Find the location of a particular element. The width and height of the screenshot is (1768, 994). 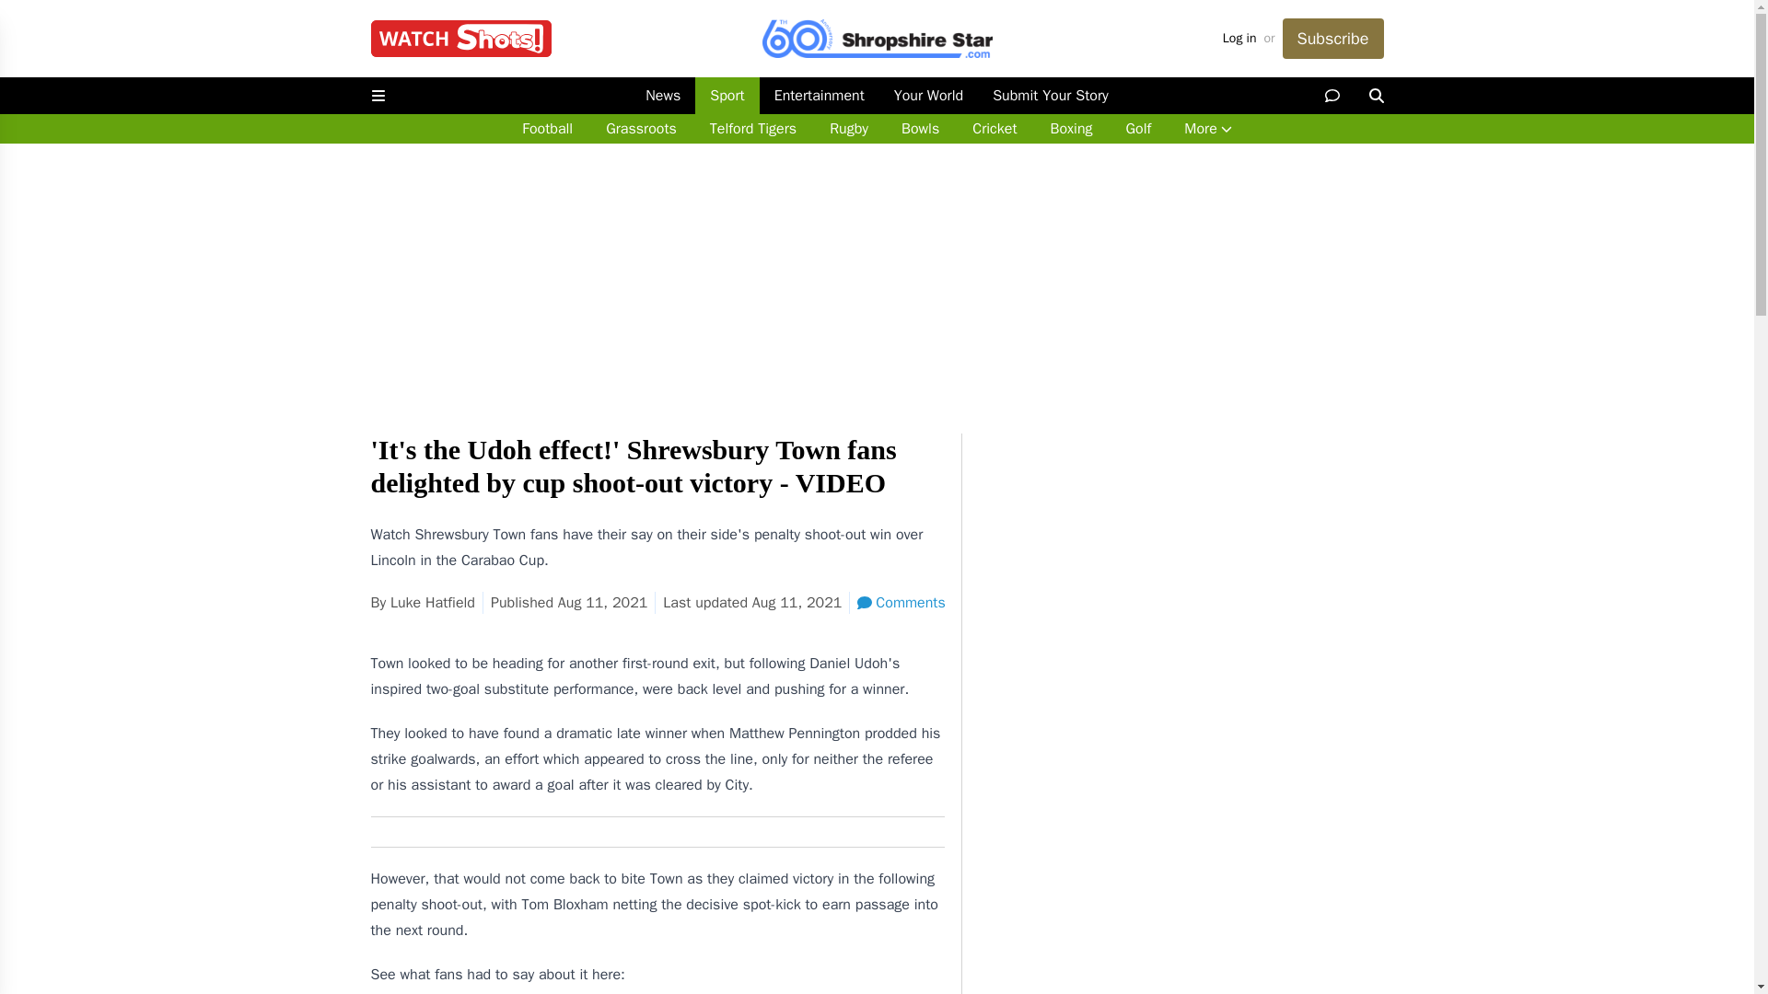

Golf is located at coordinates (1137, 129).